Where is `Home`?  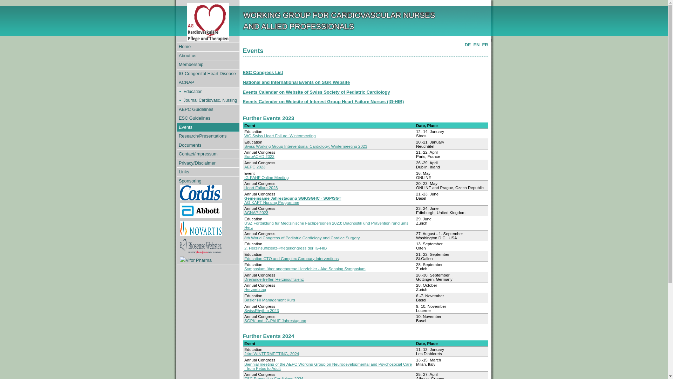 Home is located at coordinates (208, 47).